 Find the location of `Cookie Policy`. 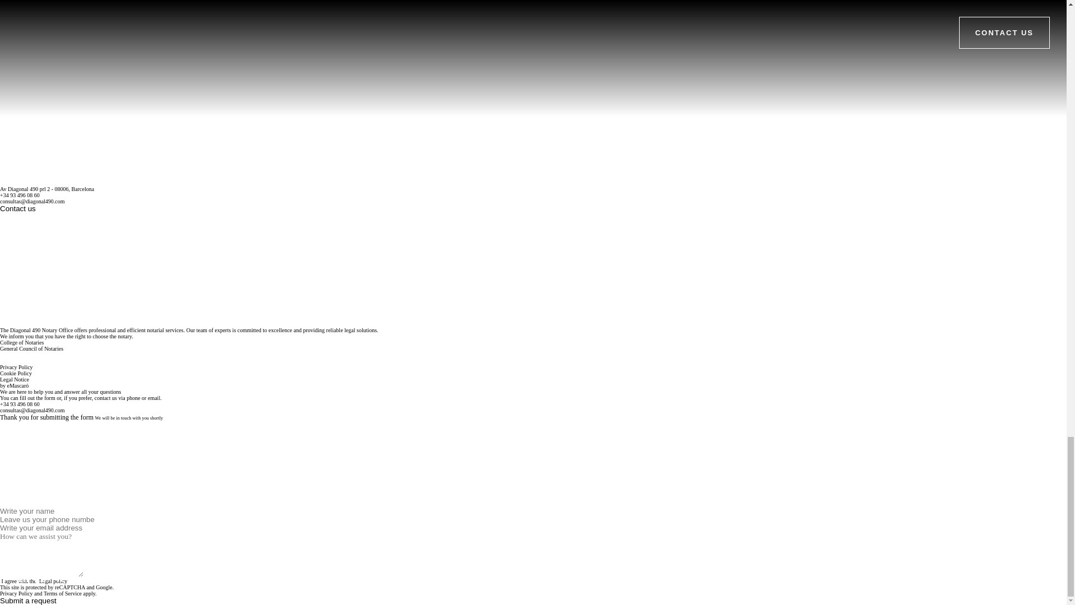

Cookie Policy is located at coordinates (16, 373).